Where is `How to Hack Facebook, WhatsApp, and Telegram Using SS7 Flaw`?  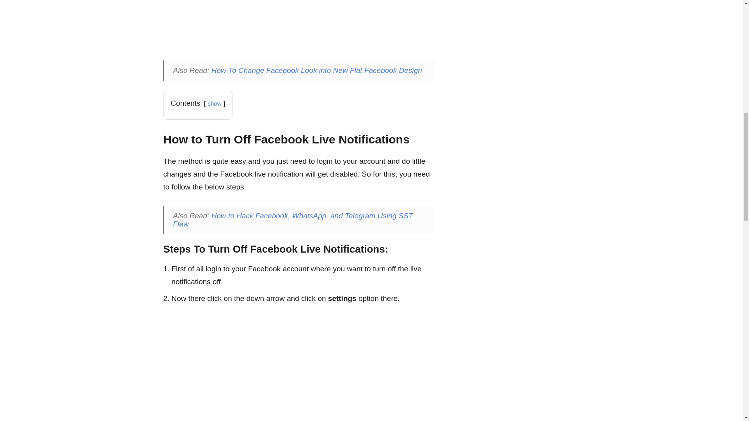
How to Hack Facebook, WhatsApp, and Telegram Using SS7 Flaw is located at coordinates (293, 220).